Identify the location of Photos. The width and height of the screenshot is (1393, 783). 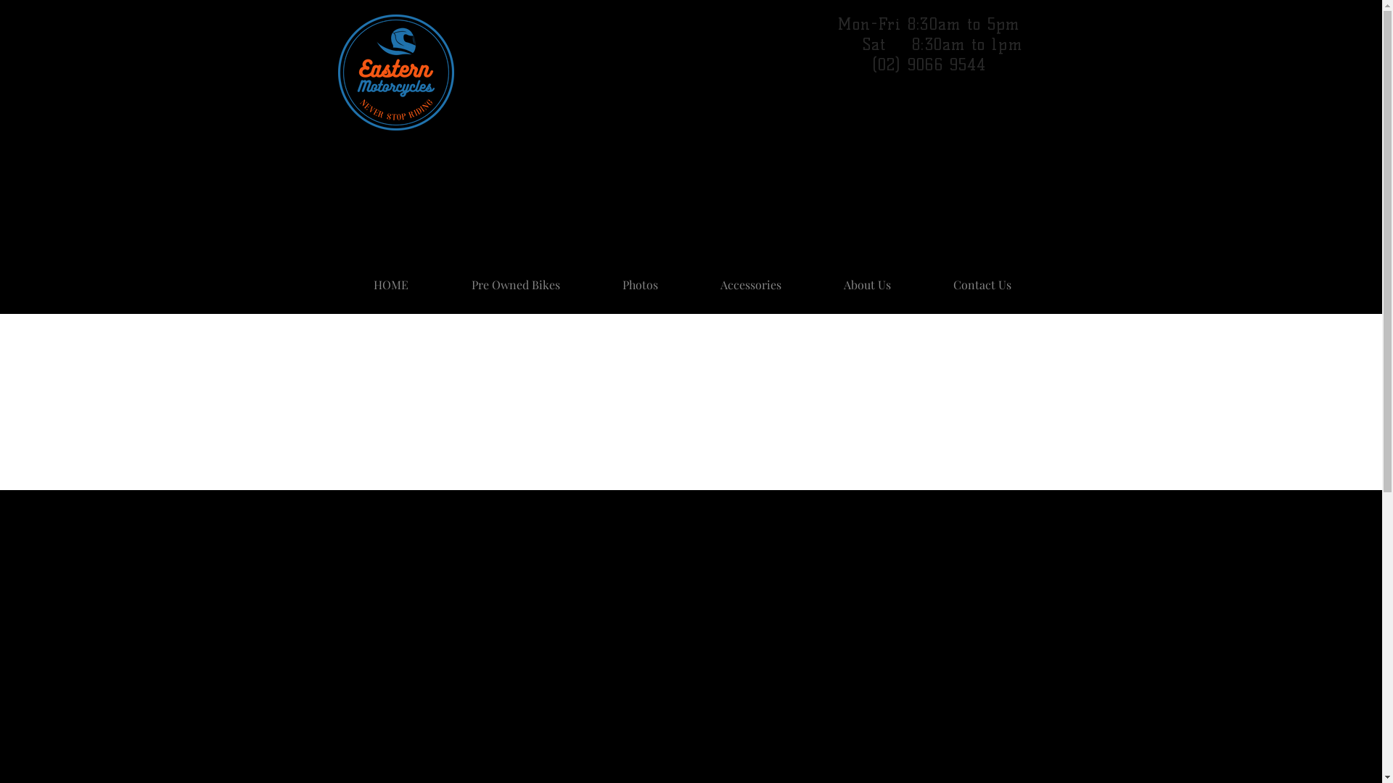
(640, 278).